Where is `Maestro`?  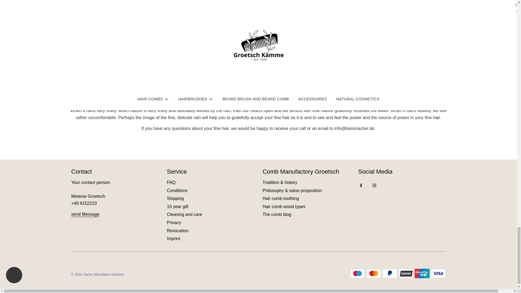
Maestro is located at coordinates (358, 273).